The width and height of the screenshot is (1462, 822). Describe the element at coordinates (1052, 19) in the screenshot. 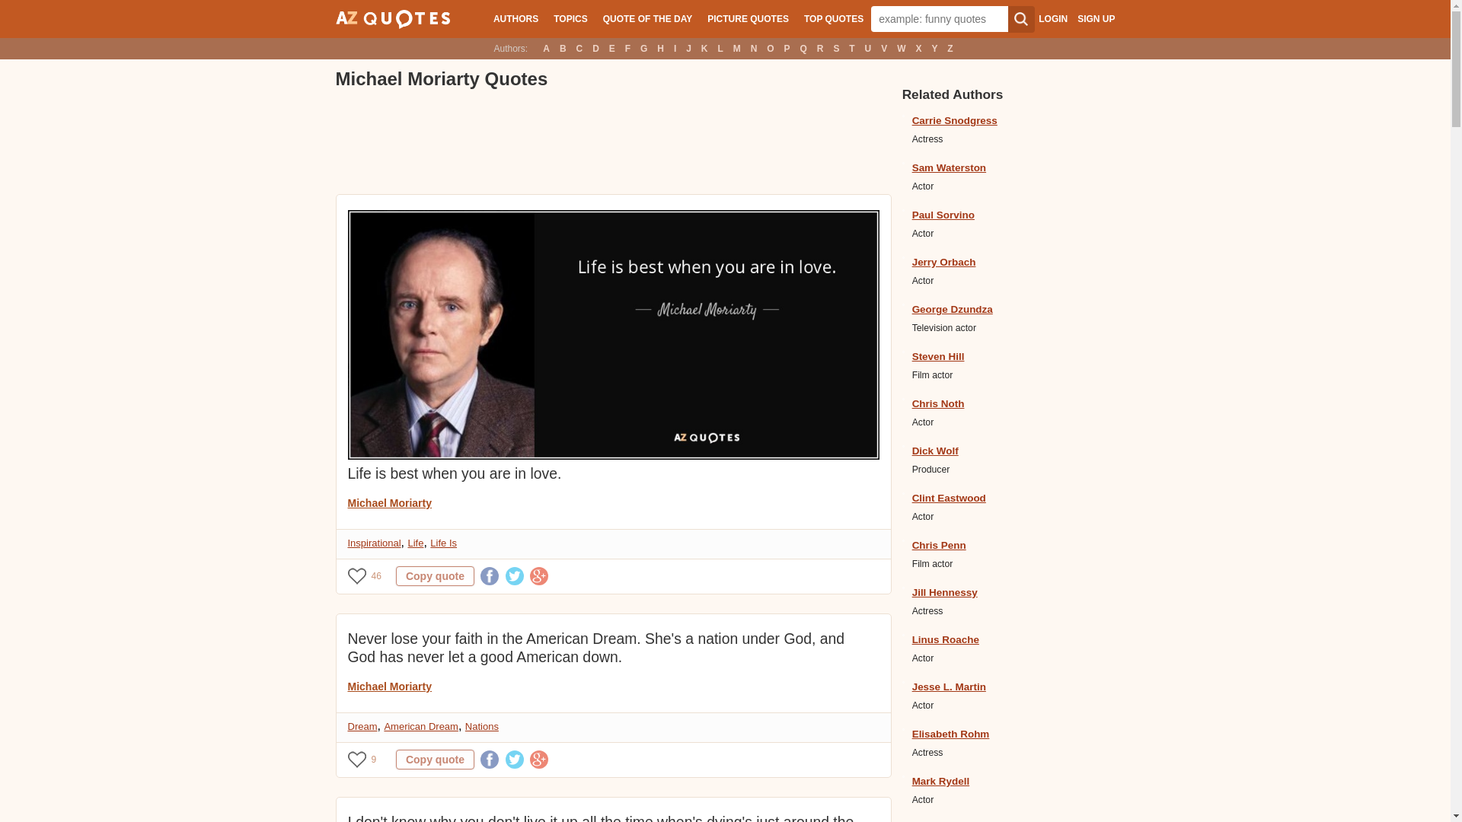

I see `LOGIN` at that location.